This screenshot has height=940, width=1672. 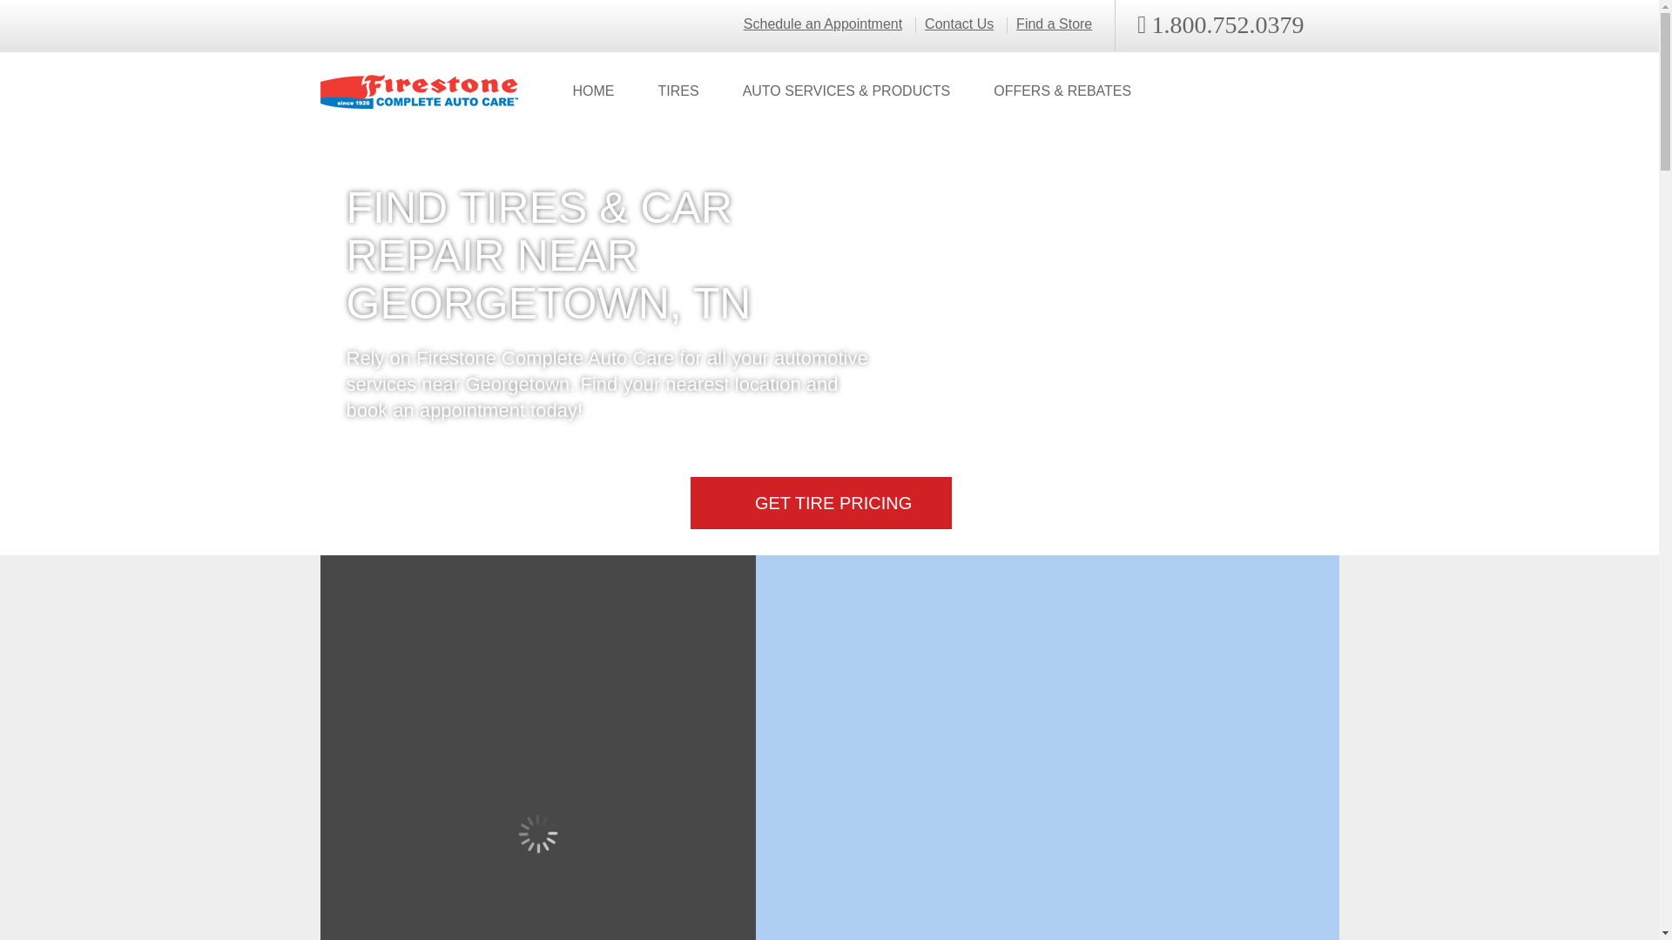 What do you see at coordinates (1220, 25) in the screenshot?
I see `1.800.752.0379` at bounding box center [1220, 25].